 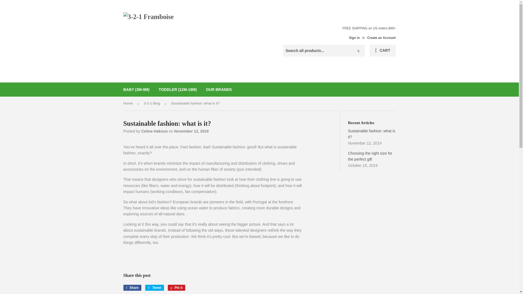 I want to click on Tweet on Twitter, so click(x=219, y=90).